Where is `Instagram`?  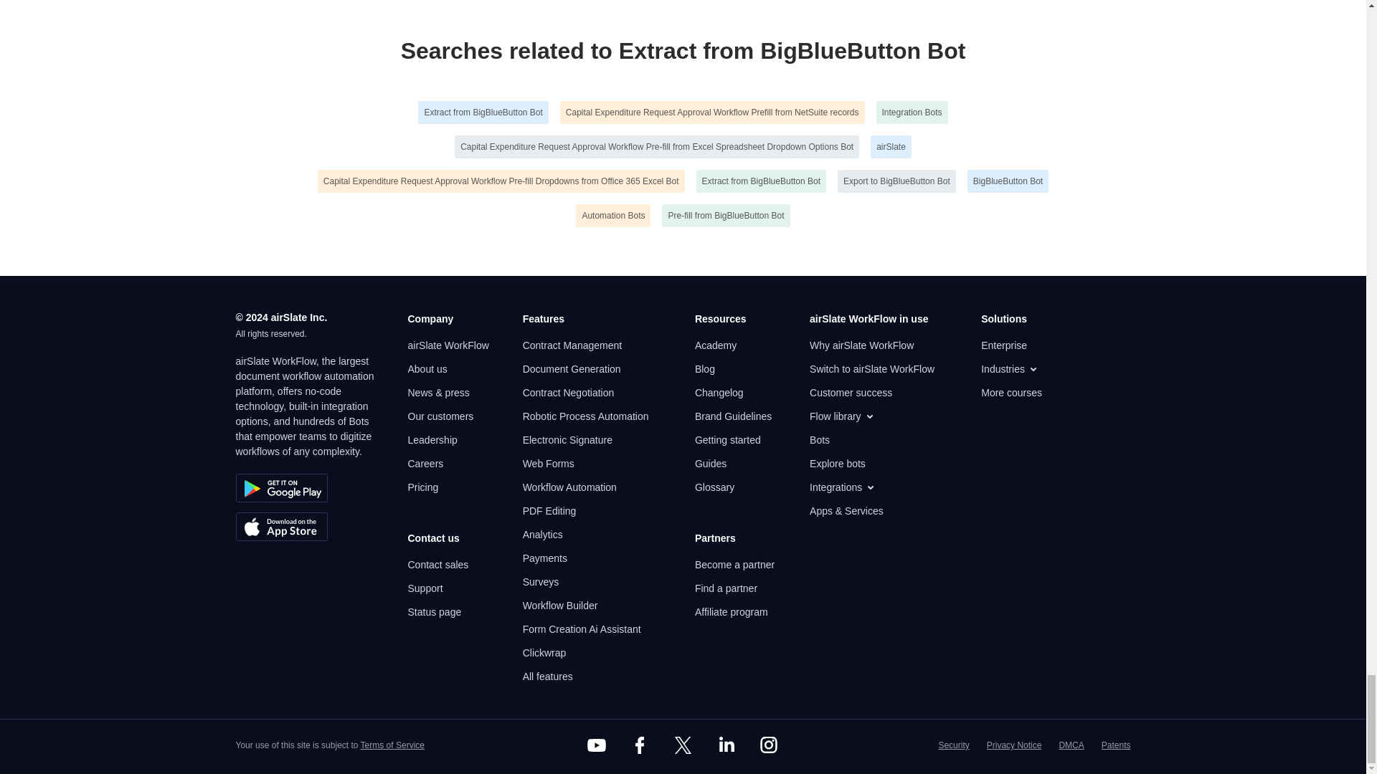 Instagram is located at coordinates (769, 745).